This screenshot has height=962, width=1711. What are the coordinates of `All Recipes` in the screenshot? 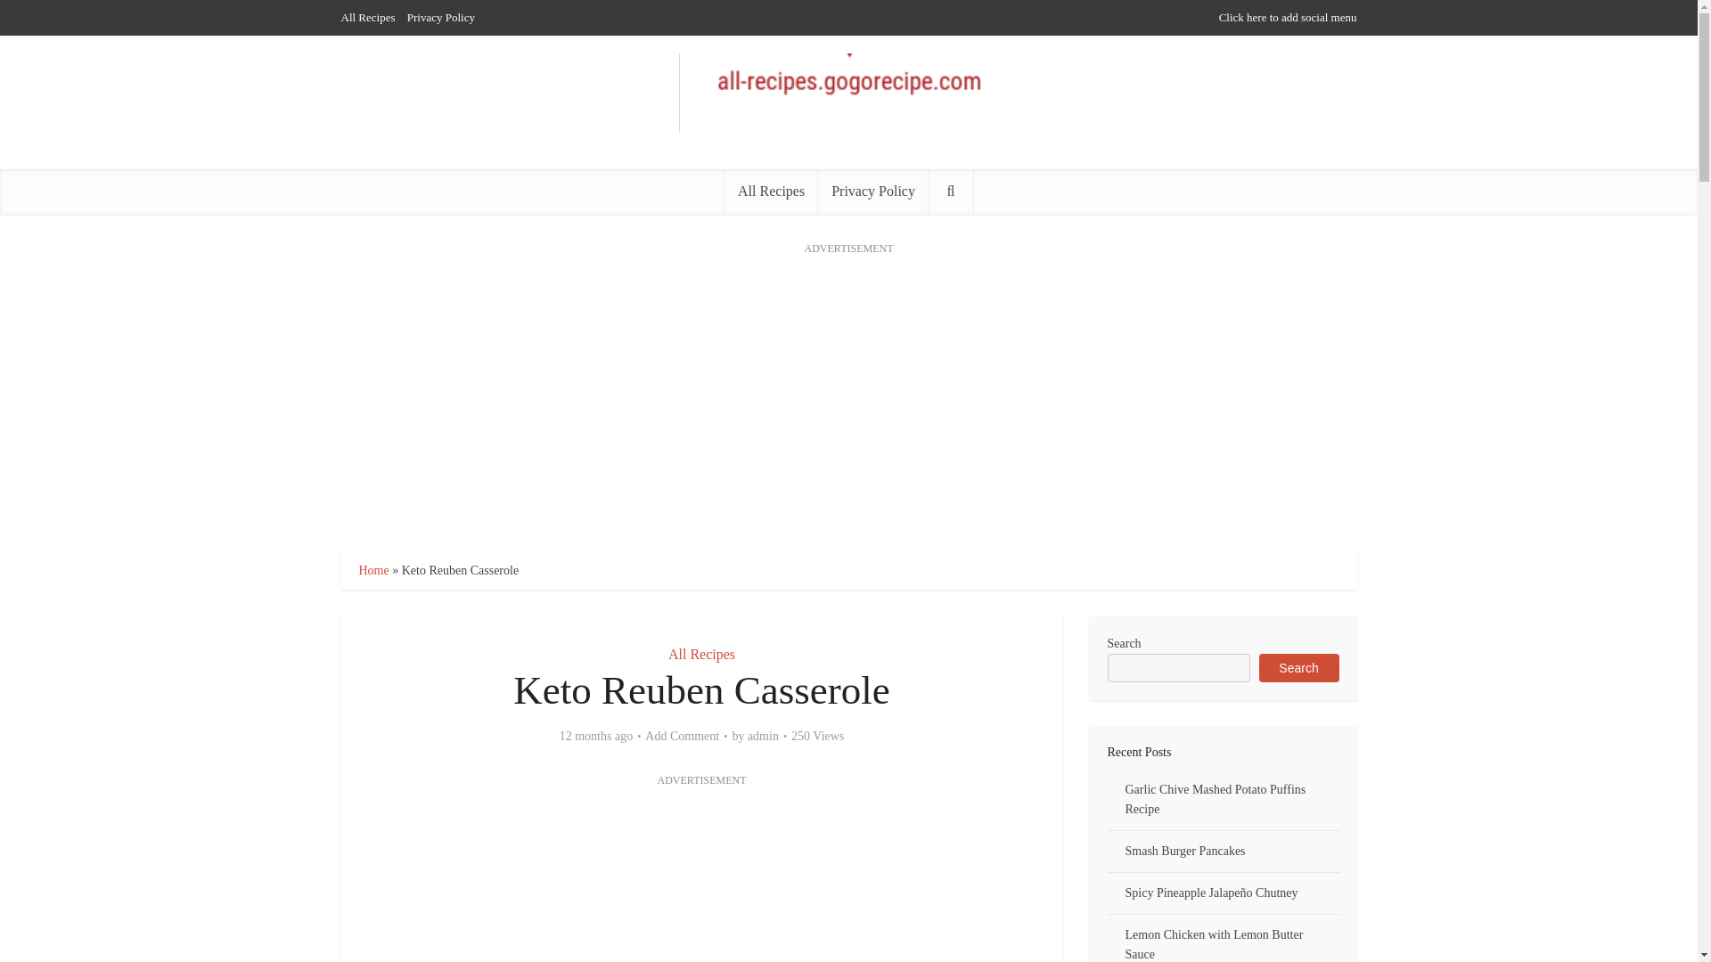 It's located at (770, 191).